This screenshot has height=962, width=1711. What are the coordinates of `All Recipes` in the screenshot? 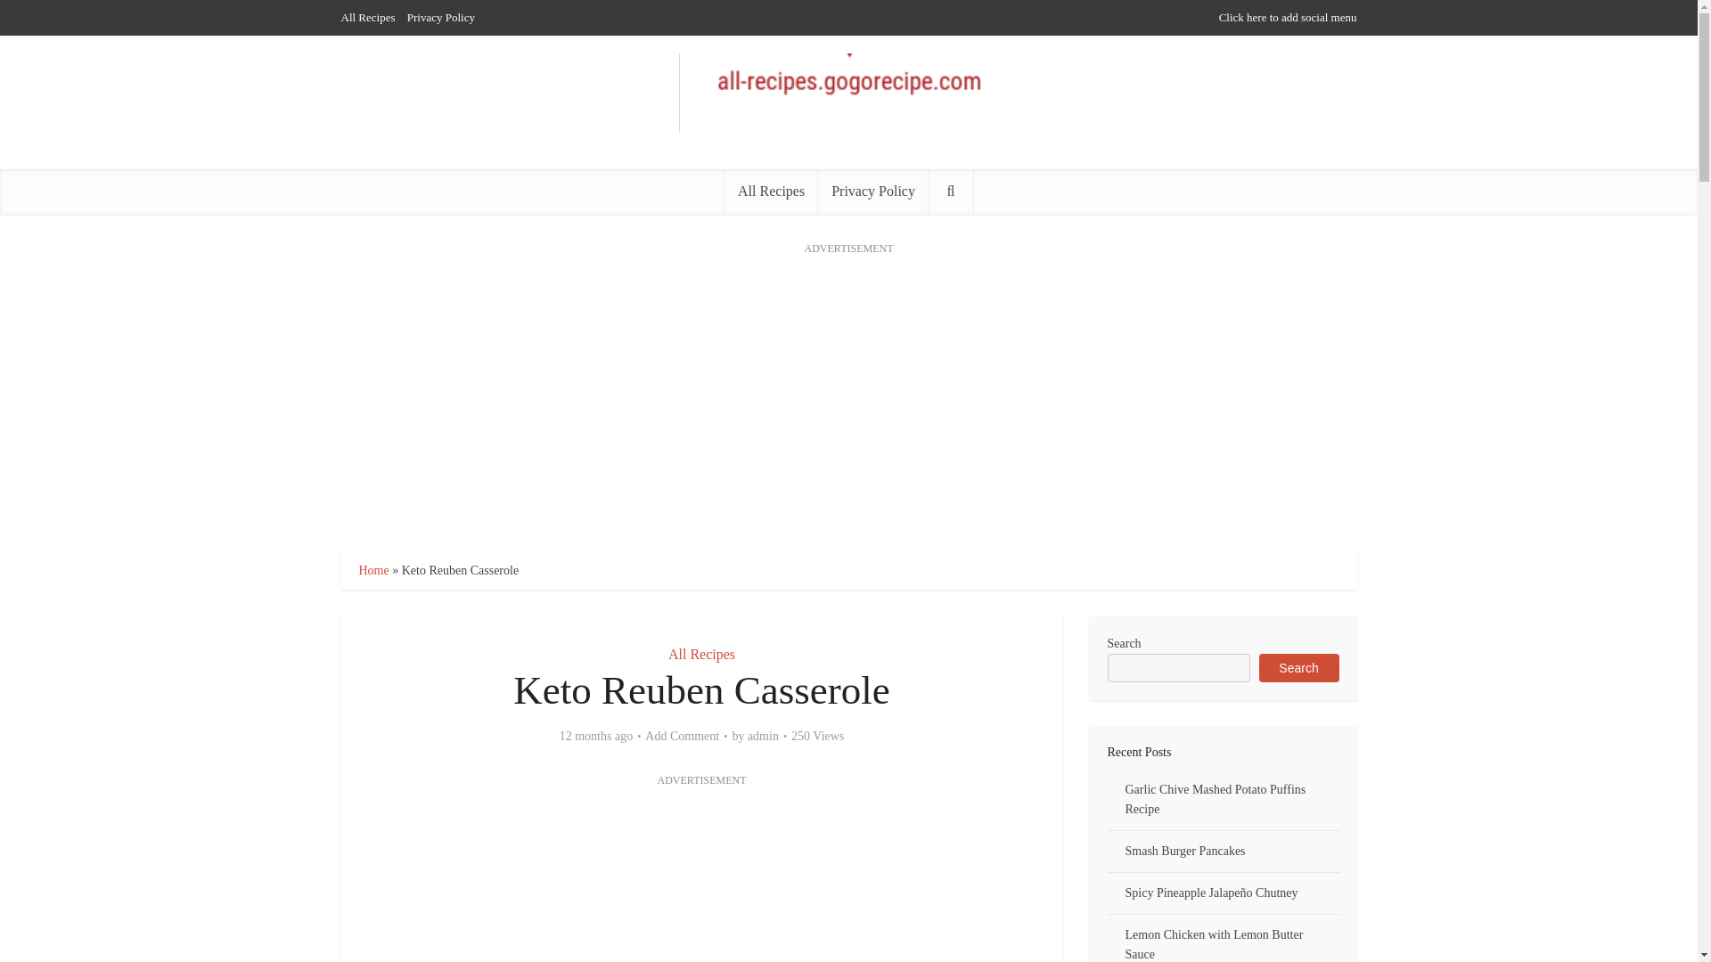 It's located at (770, 191).